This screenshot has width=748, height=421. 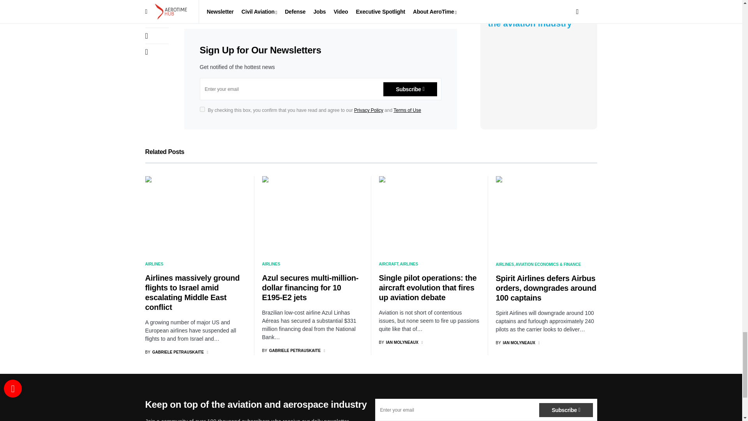 What do you see at coordinates (291, 351) in the screenshot?
I see `View all posts by Gabriele Petrauskaite` at bounding box center [291, 351].